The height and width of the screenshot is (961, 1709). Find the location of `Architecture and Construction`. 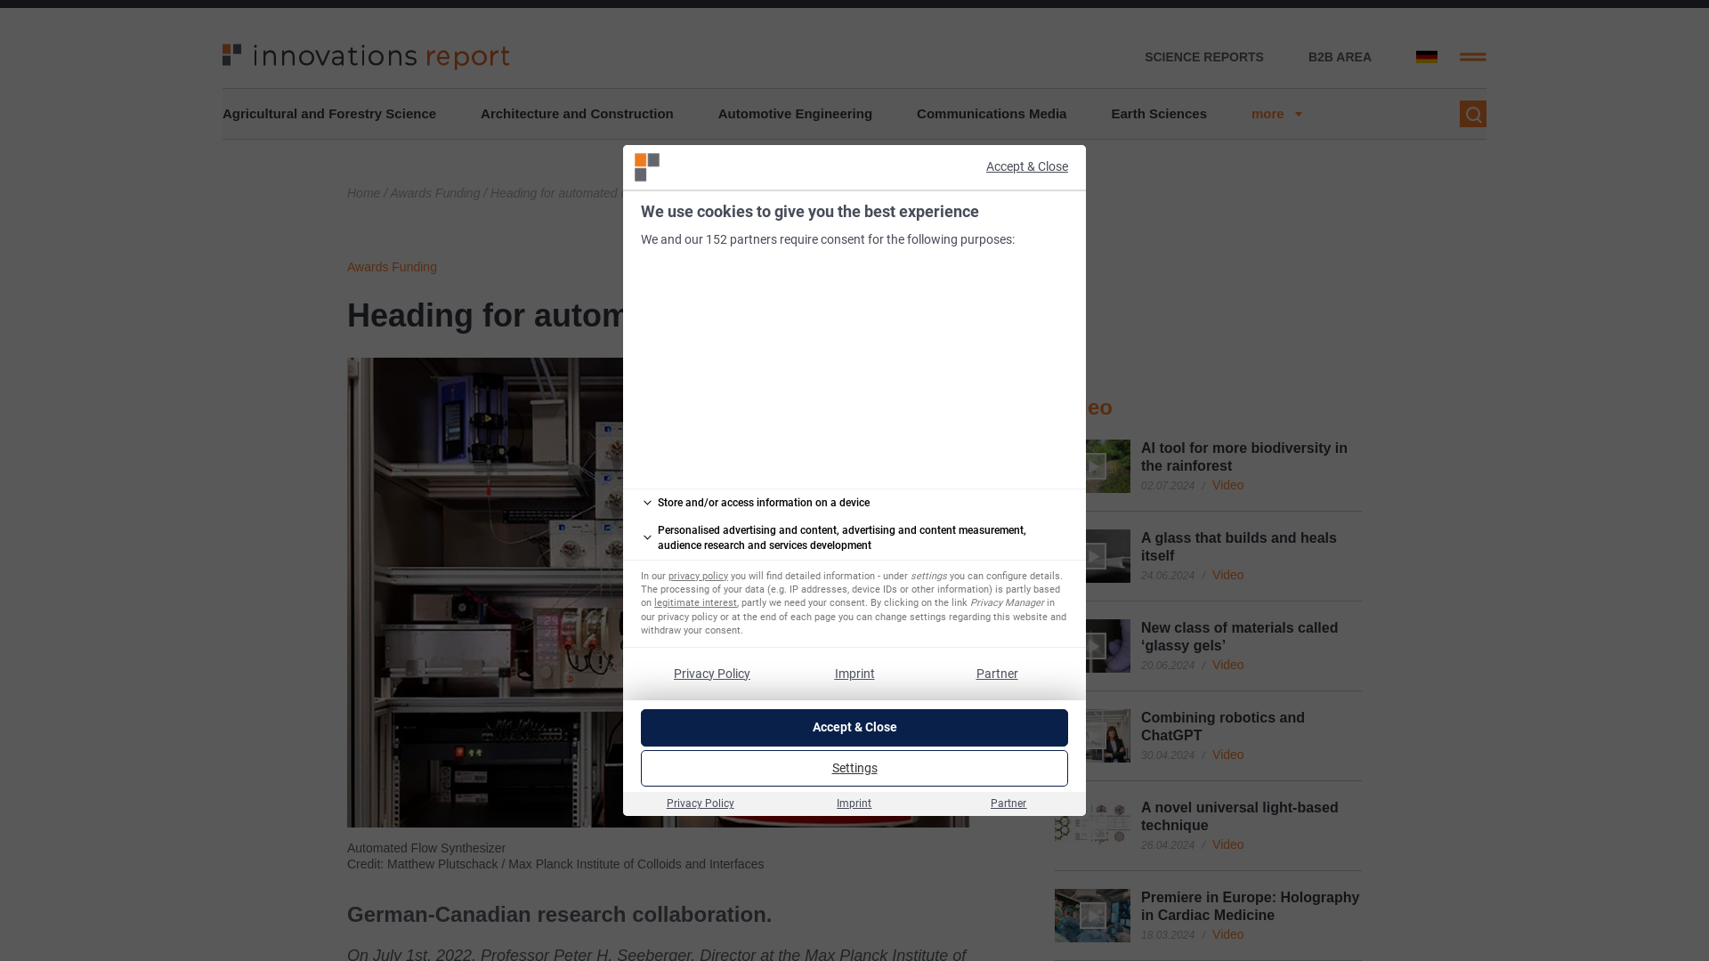

Architecture and Construction is located at coordinates (577, 114).